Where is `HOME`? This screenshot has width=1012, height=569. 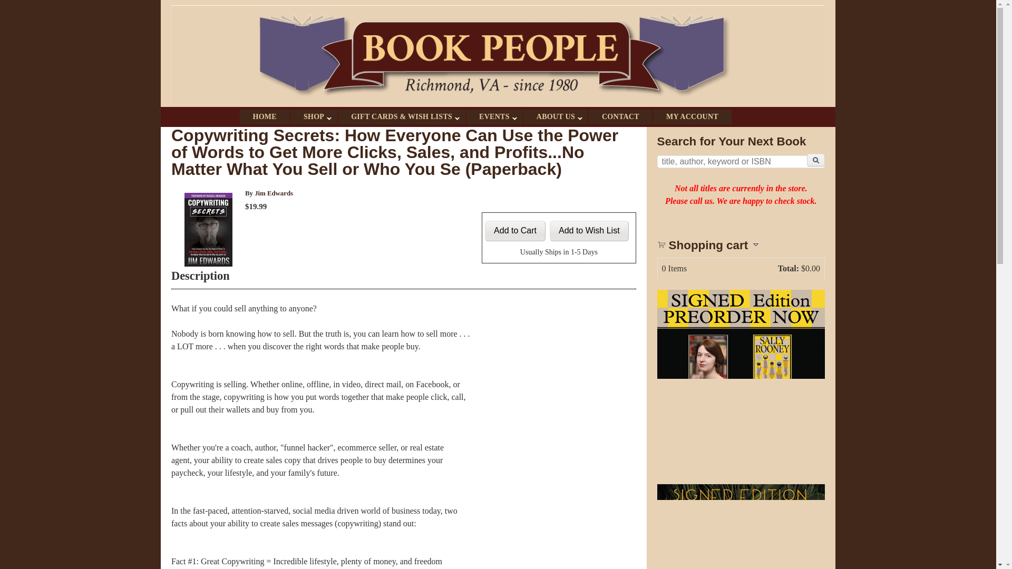 HOME is located at coordinates (265, 117).